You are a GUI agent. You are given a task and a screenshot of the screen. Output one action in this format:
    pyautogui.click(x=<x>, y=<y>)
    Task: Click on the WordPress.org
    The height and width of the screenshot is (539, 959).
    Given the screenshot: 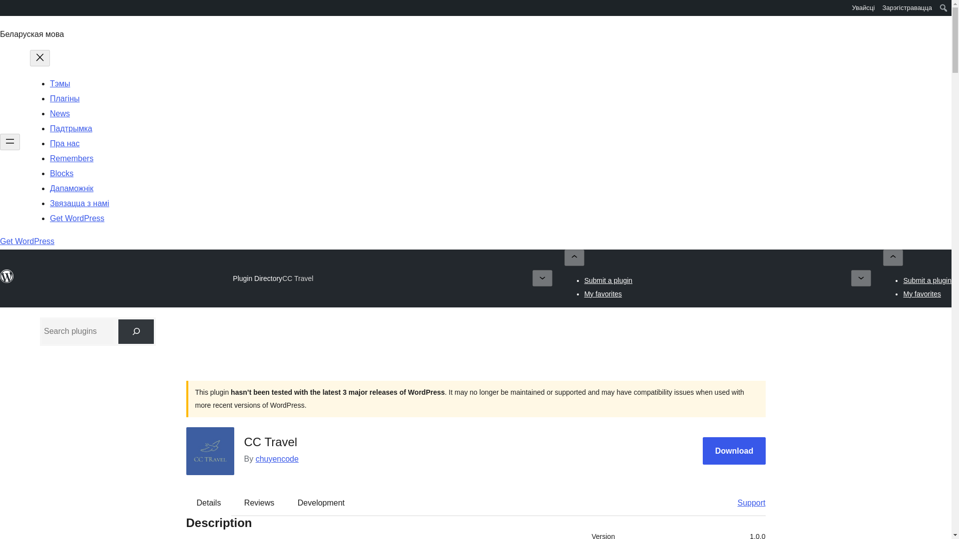 What is the action you would take?
    pyautogui.click(x=7, y=276)
    